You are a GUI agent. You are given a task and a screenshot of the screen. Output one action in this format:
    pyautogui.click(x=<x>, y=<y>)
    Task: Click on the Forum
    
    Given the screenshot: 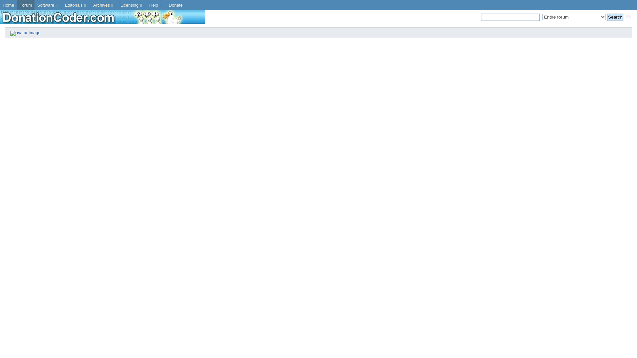 What is the action you would take?
    pyautogui.click(x=26, y=5)
    